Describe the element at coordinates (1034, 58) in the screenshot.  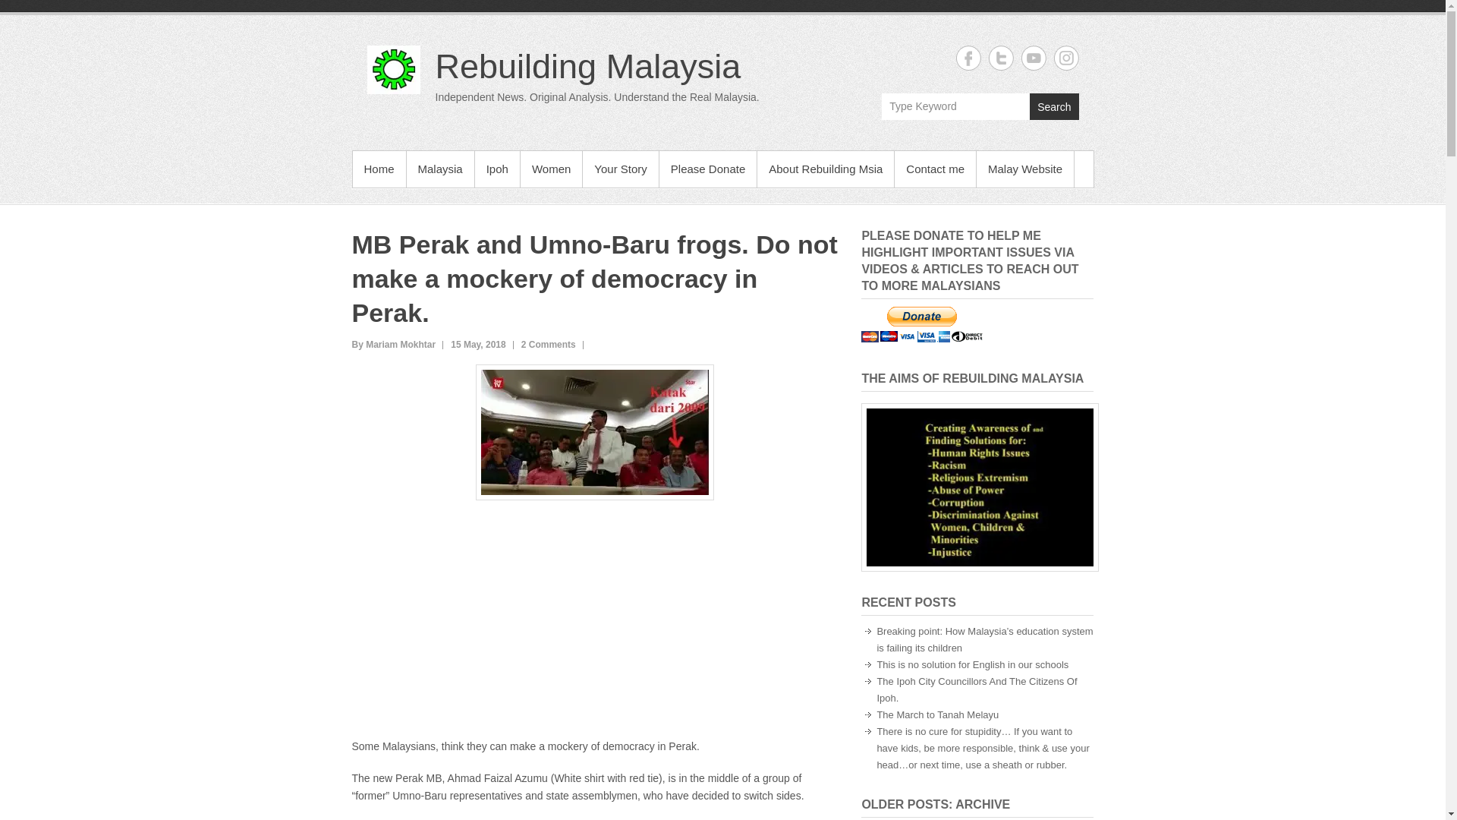
I see `Rebuilding Malaysia on YouTube` at that location.